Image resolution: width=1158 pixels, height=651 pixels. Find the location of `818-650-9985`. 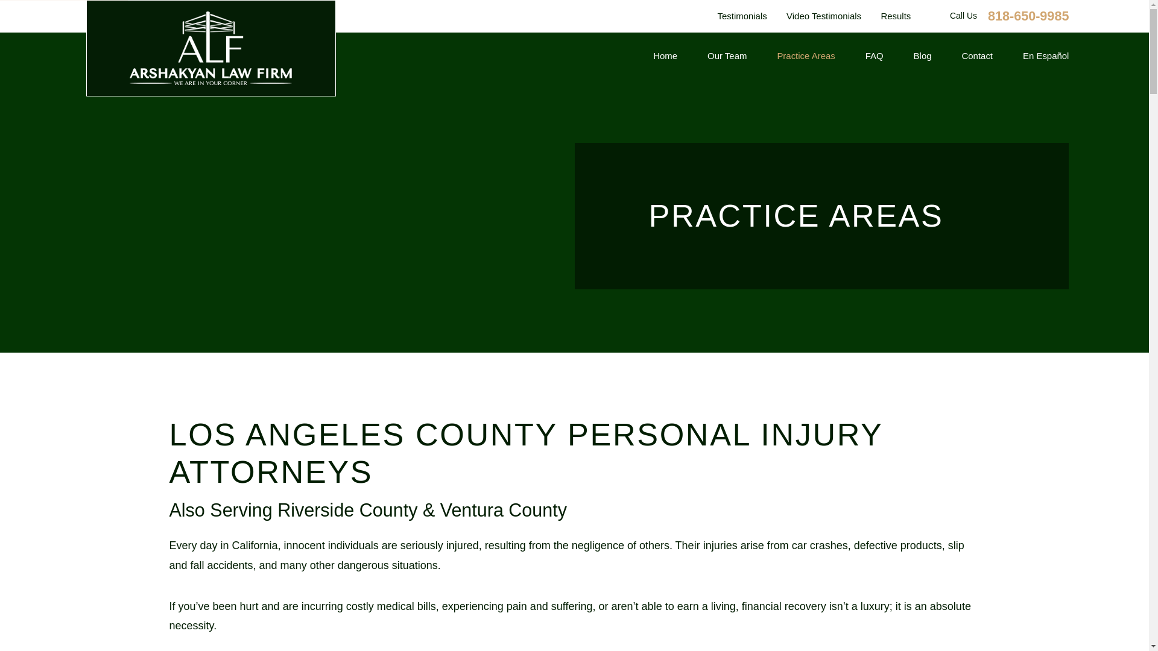

818-650-9985 is located at coordinates (1028, 16).